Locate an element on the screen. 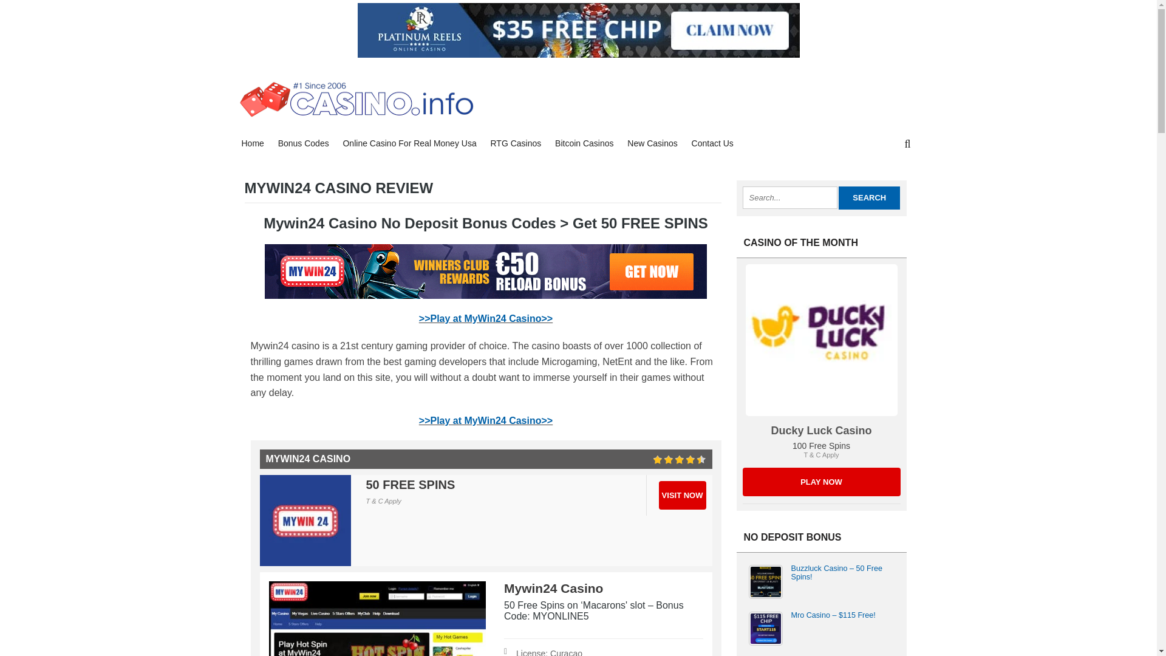 Image resolution: width=1166 pixels, height=656 pixels. Contact Us is located at coordinates (712, 143).